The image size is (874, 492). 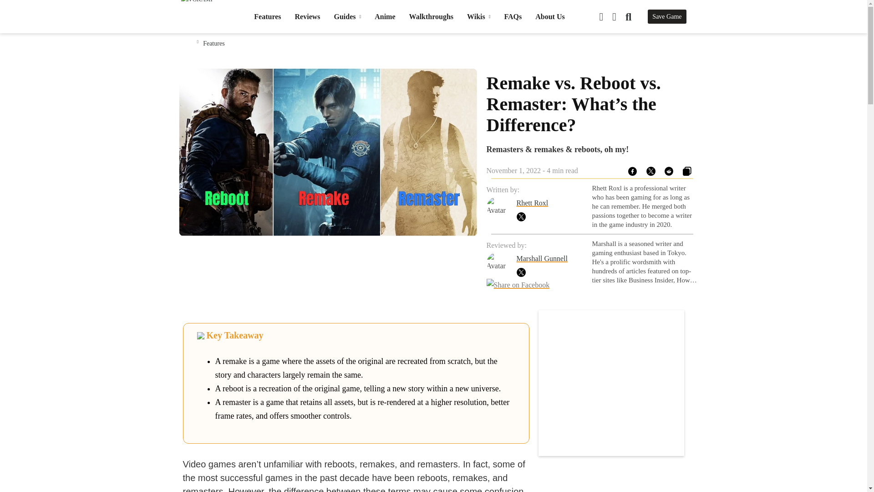 I want to click on Wikis, so click(x=478, y=16).